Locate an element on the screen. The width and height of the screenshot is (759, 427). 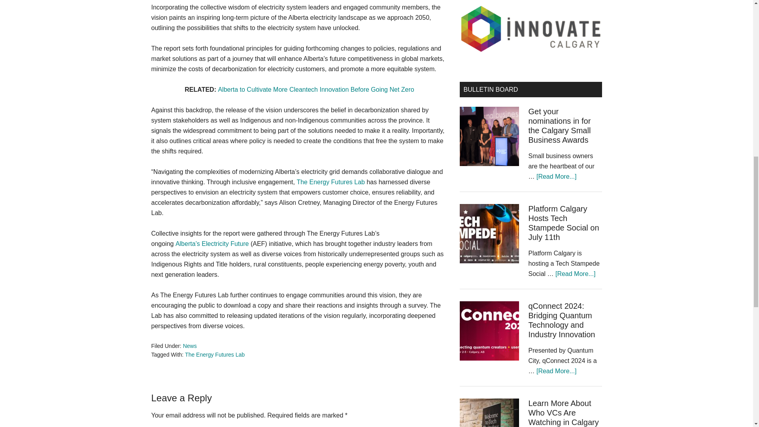
Platform Calgary Hosts Tech Stampede Social on July 11th is located at coordinates (563, 223).